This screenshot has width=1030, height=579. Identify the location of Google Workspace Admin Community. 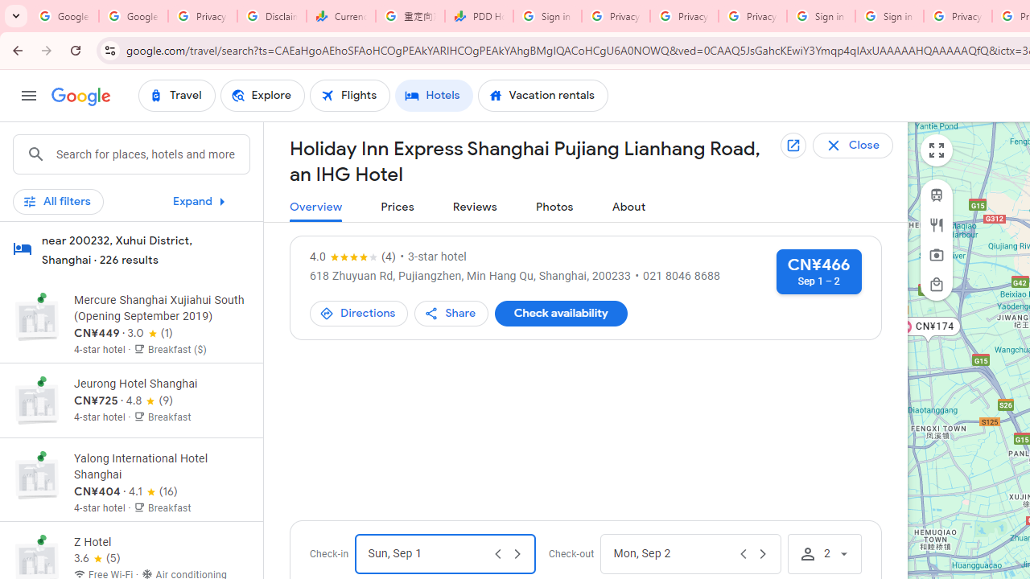
(64, 16).